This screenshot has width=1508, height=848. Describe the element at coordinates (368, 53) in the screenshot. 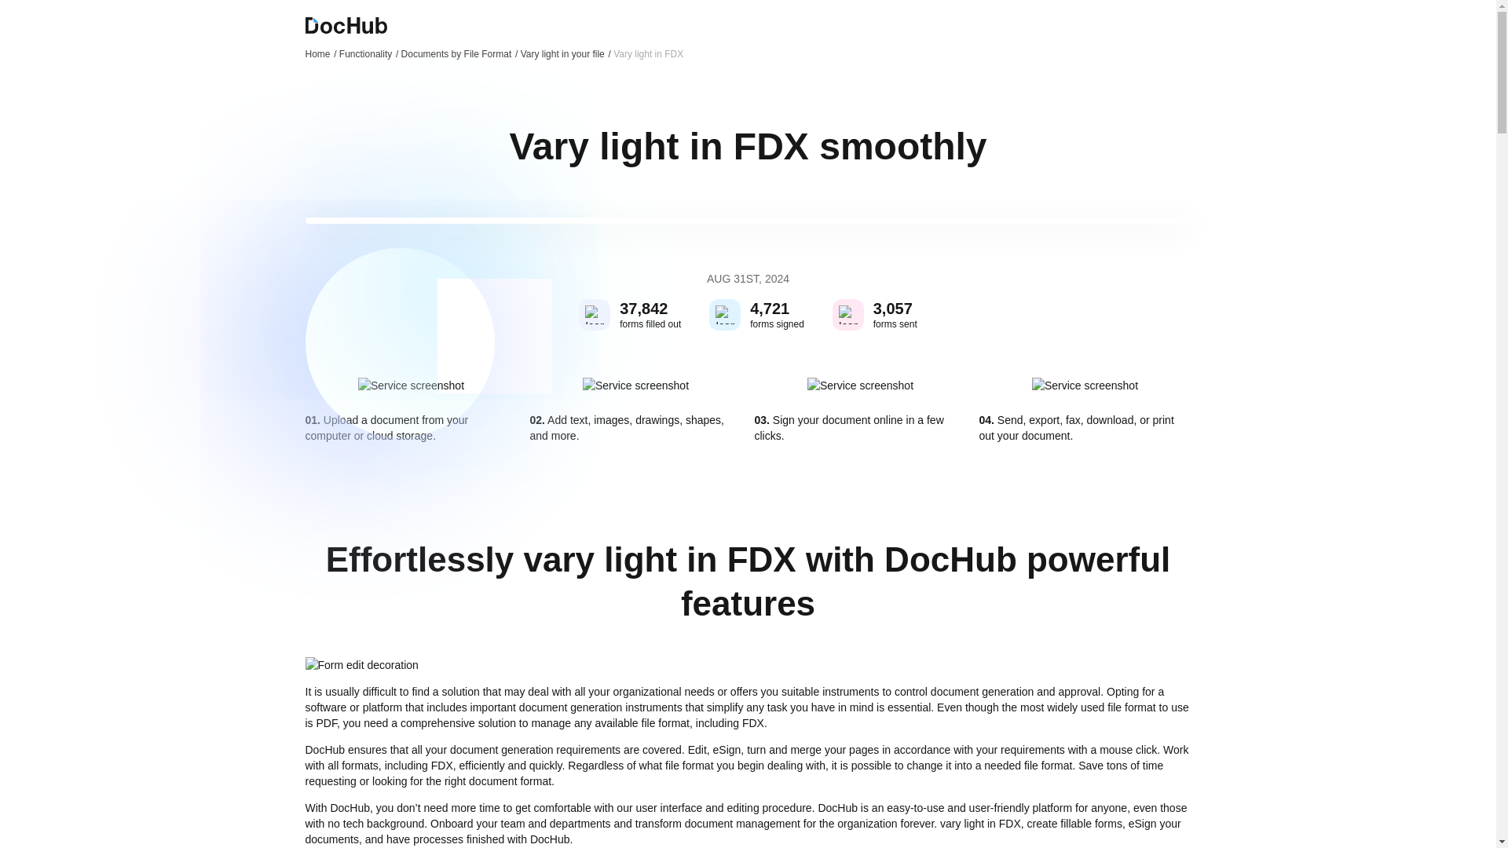

I see `Functionality` at that location.